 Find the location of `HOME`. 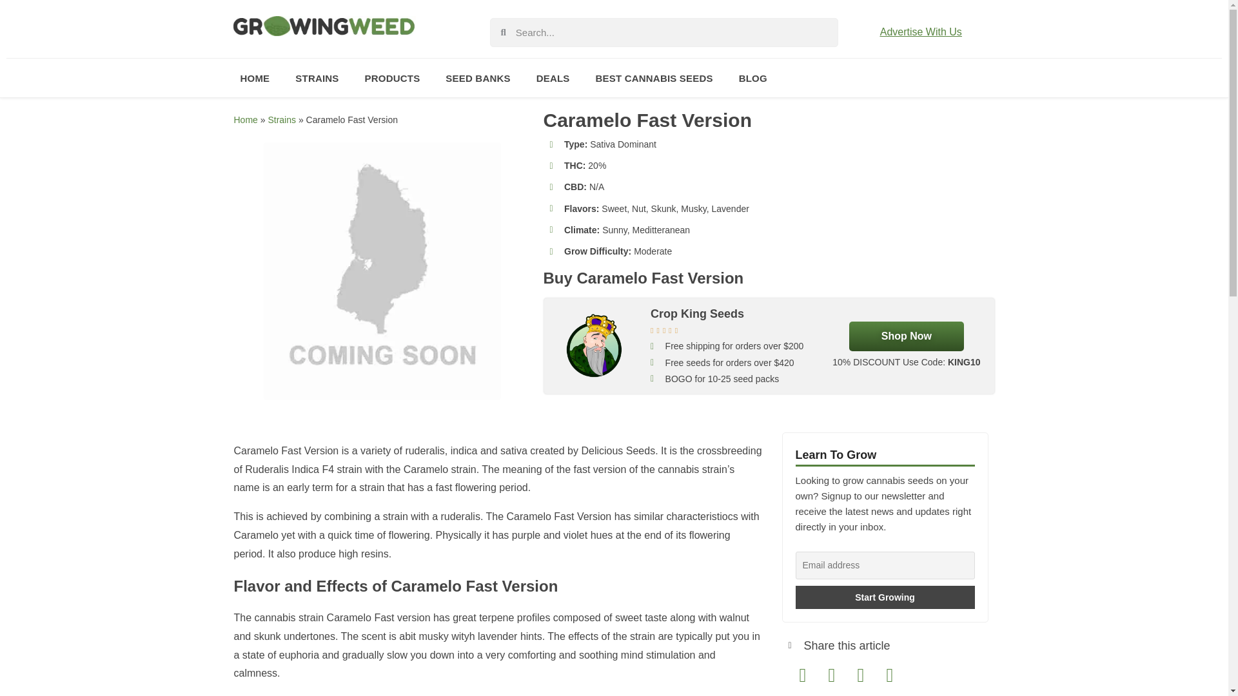

HOME is located at coordinates (254, 77).